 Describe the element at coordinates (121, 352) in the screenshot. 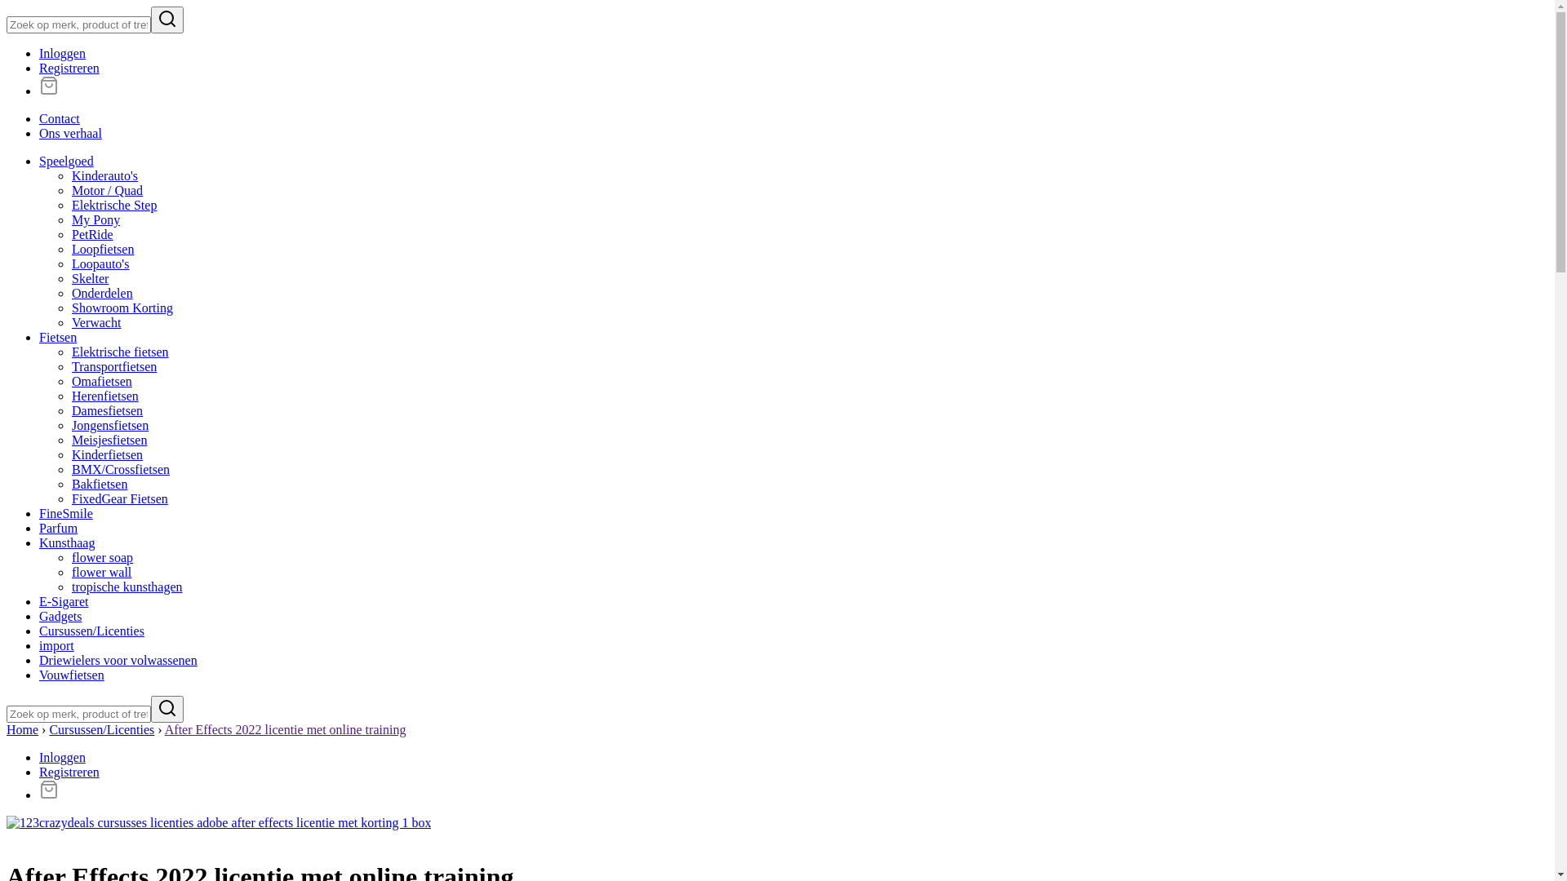

I see `Elektrische fietsen` at that location.